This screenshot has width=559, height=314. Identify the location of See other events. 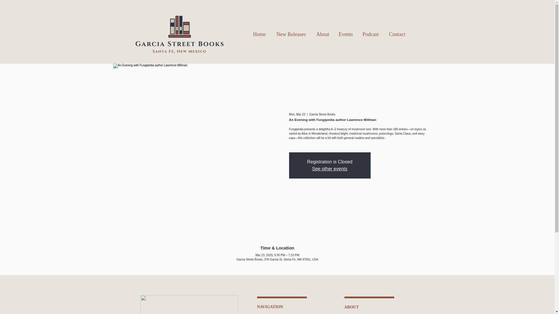
(330, 169).